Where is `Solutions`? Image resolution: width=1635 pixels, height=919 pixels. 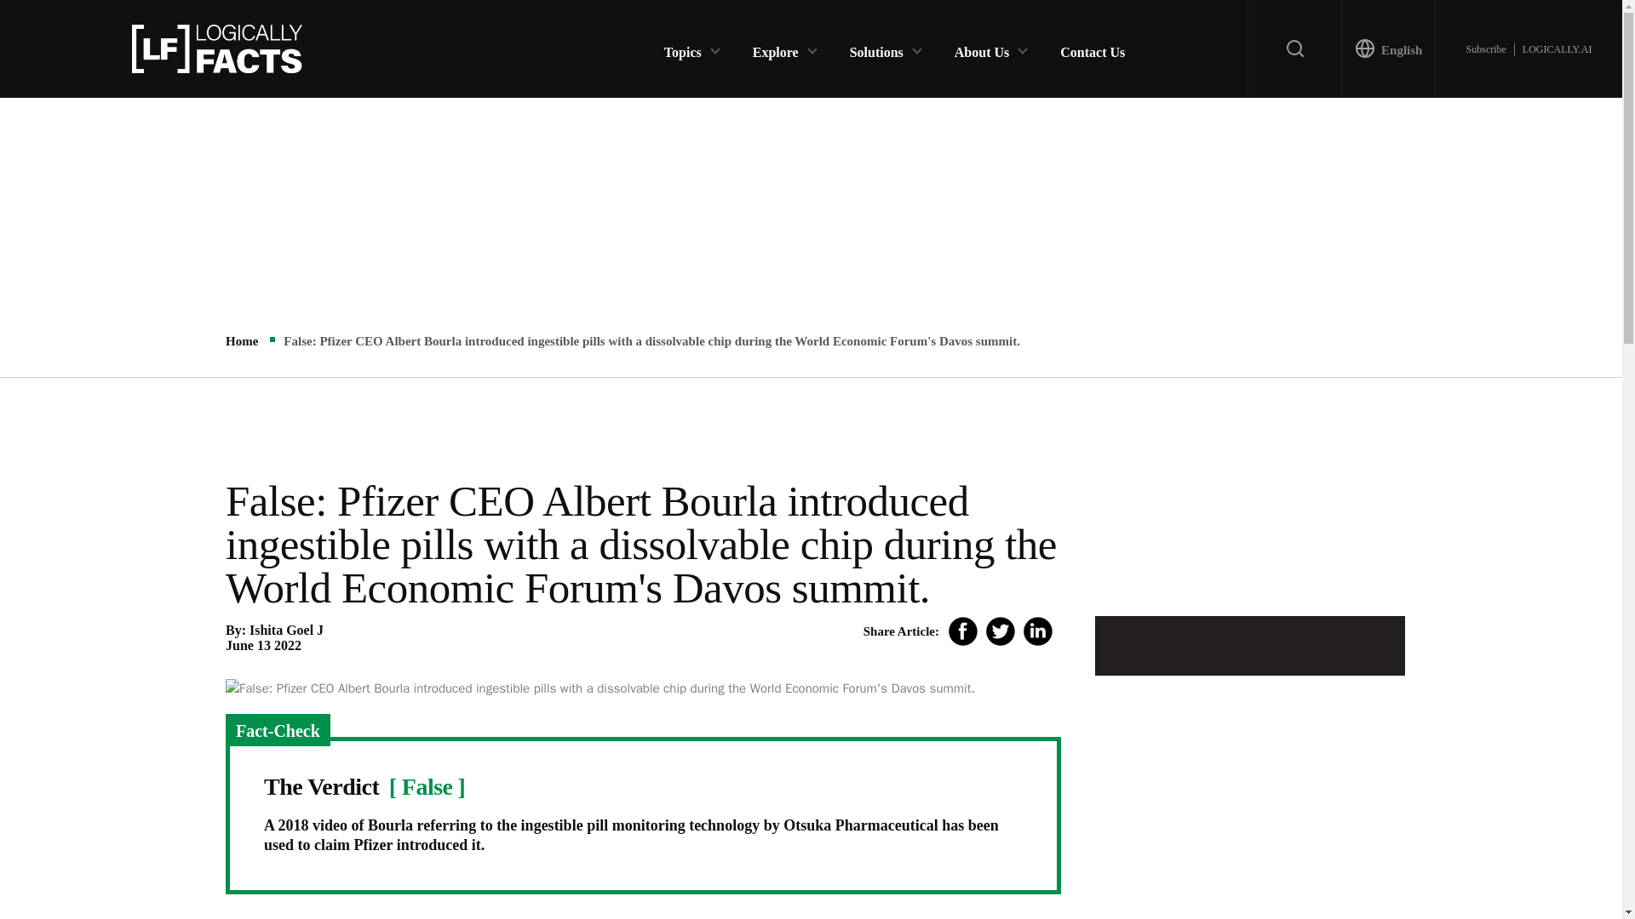 Solutions is located at coordinates (877, 48).